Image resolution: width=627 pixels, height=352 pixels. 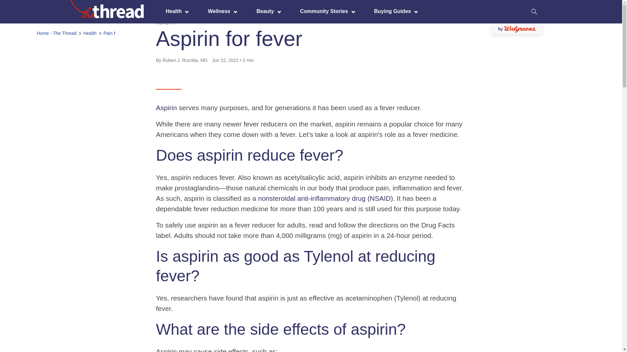 I want to click on Health, so click(x=175, y=11).